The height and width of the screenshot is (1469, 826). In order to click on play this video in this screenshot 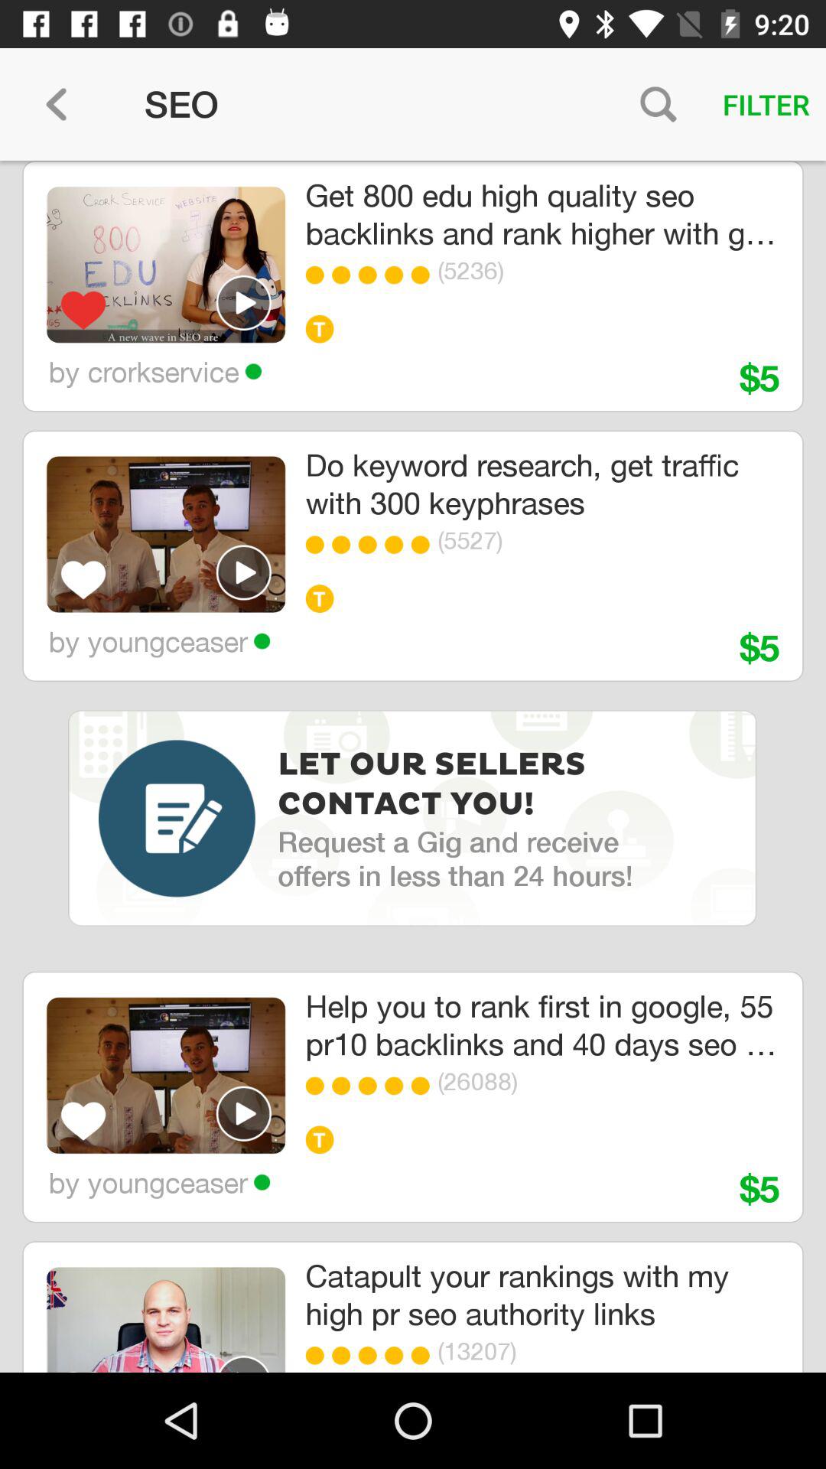, I will do `click(244, 1363)`.